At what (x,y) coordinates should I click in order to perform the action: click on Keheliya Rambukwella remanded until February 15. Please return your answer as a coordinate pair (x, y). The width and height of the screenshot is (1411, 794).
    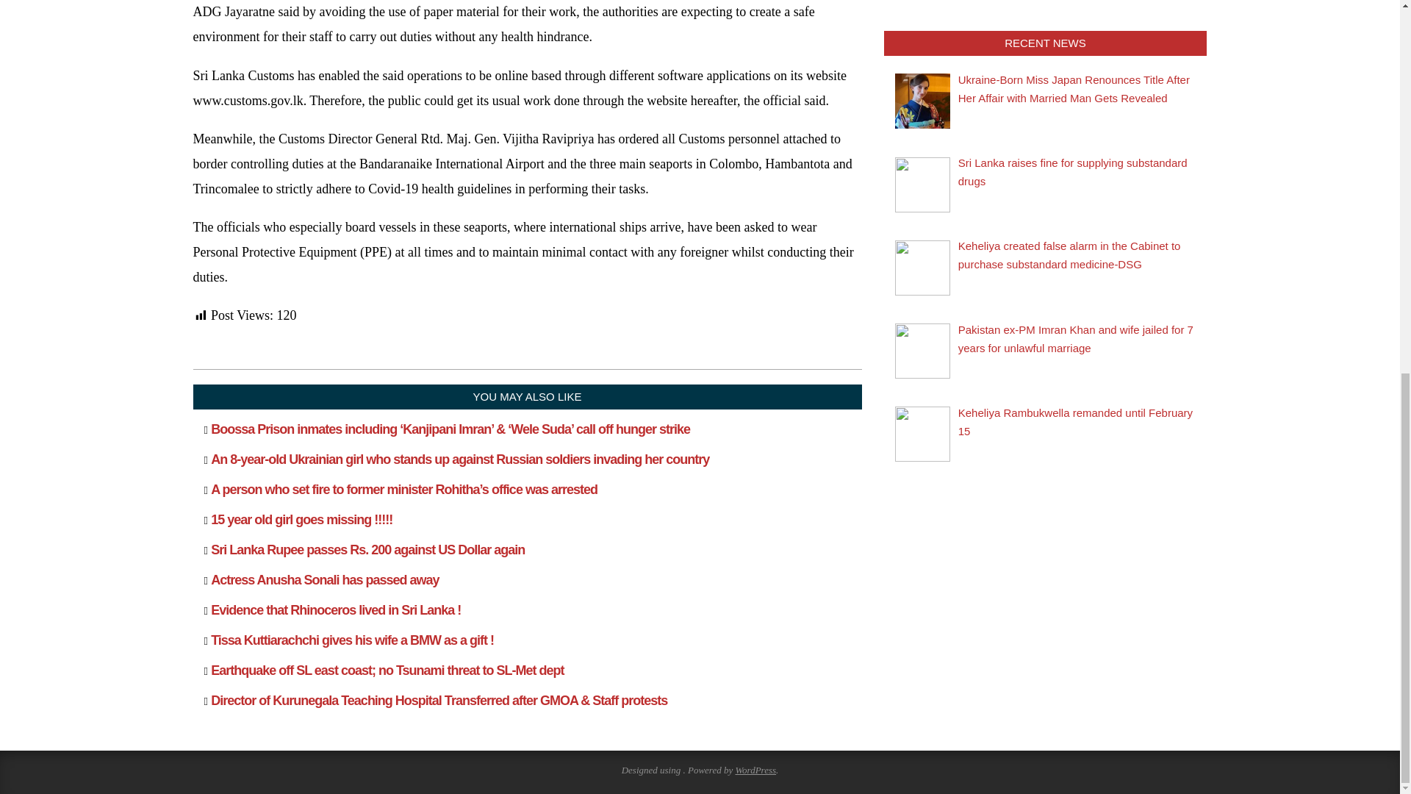
    Looking at the image, I should click on (1074, 422).